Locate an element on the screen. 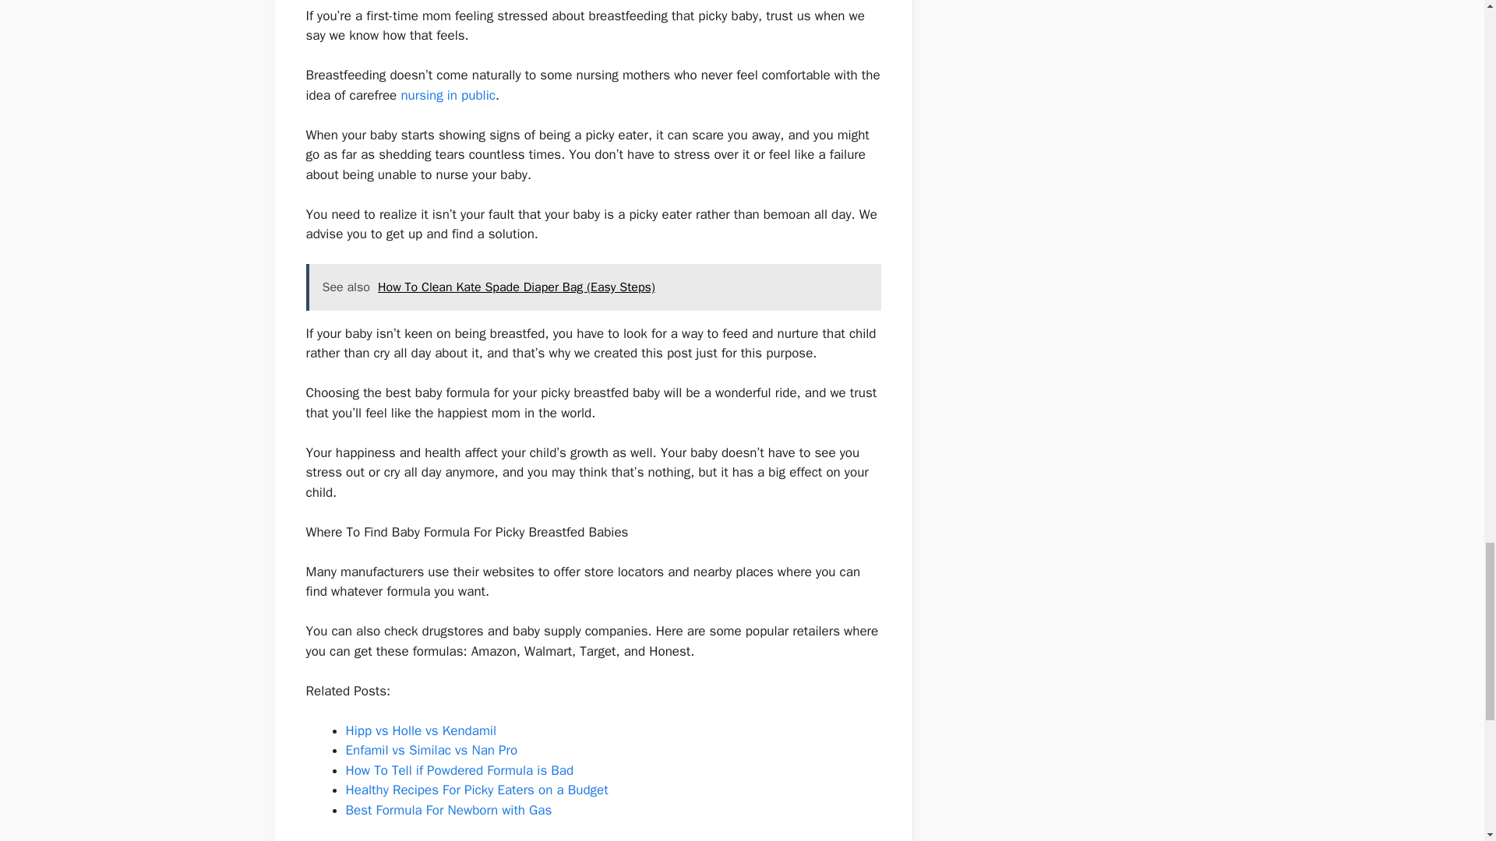 The image size is (1496, 841). Best Formula For Newborn with Gas is located at coordinates (449, 810).